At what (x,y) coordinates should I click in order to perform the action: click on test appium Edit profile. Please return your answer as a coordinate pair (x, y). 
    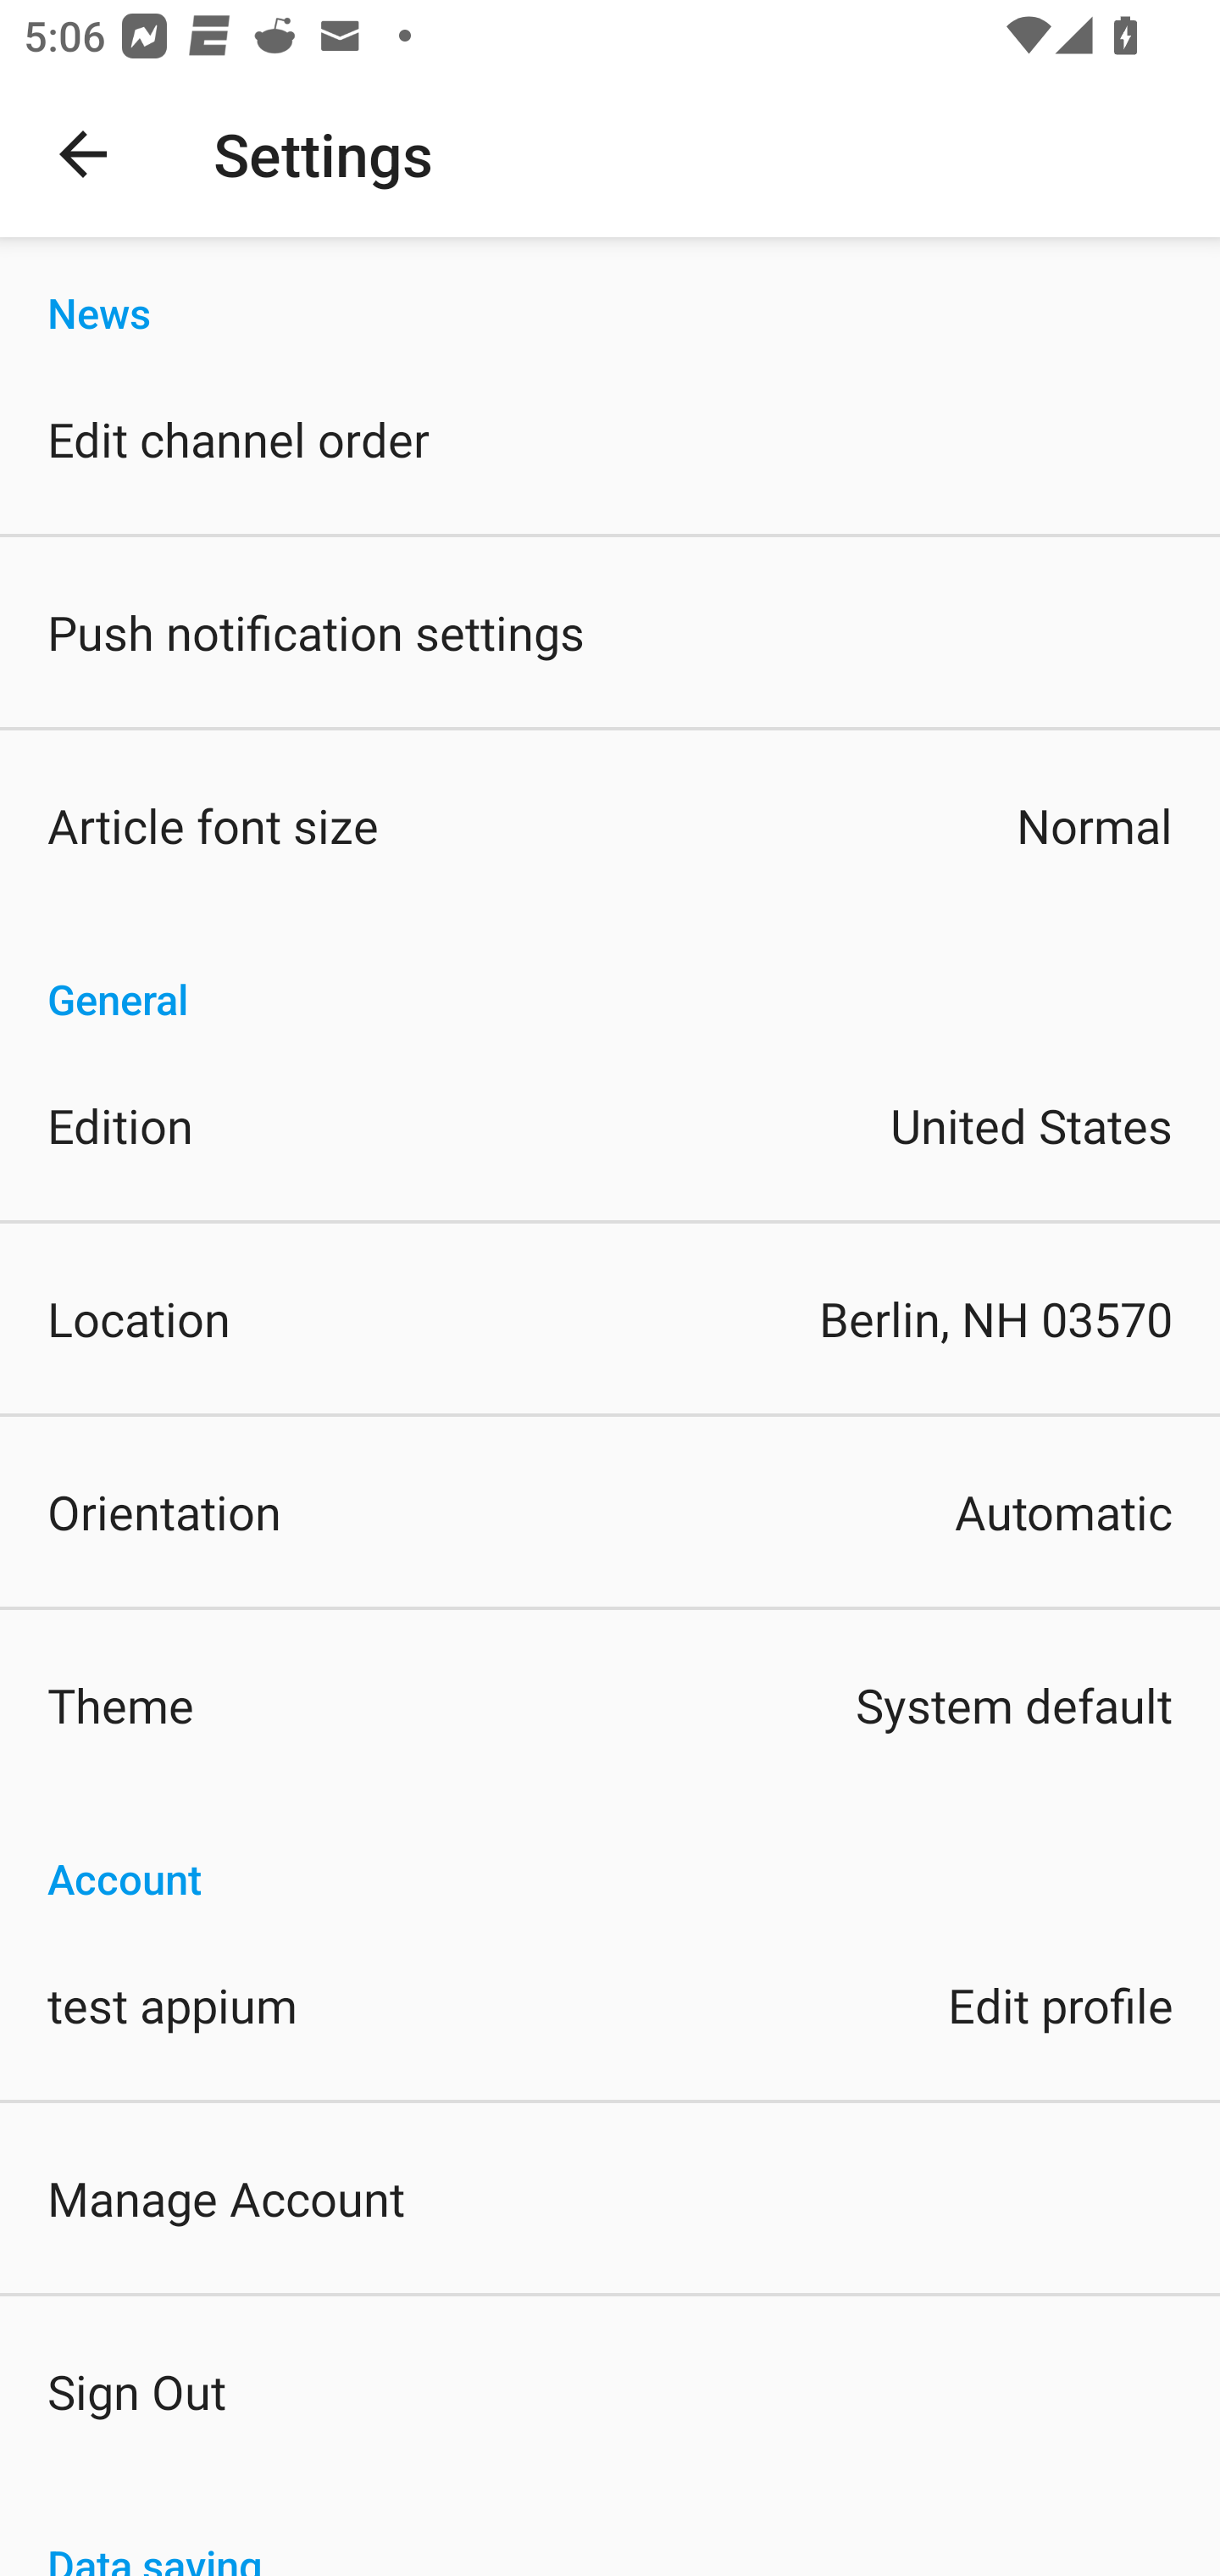
    Looking at the image, I should click on (610, 2003).